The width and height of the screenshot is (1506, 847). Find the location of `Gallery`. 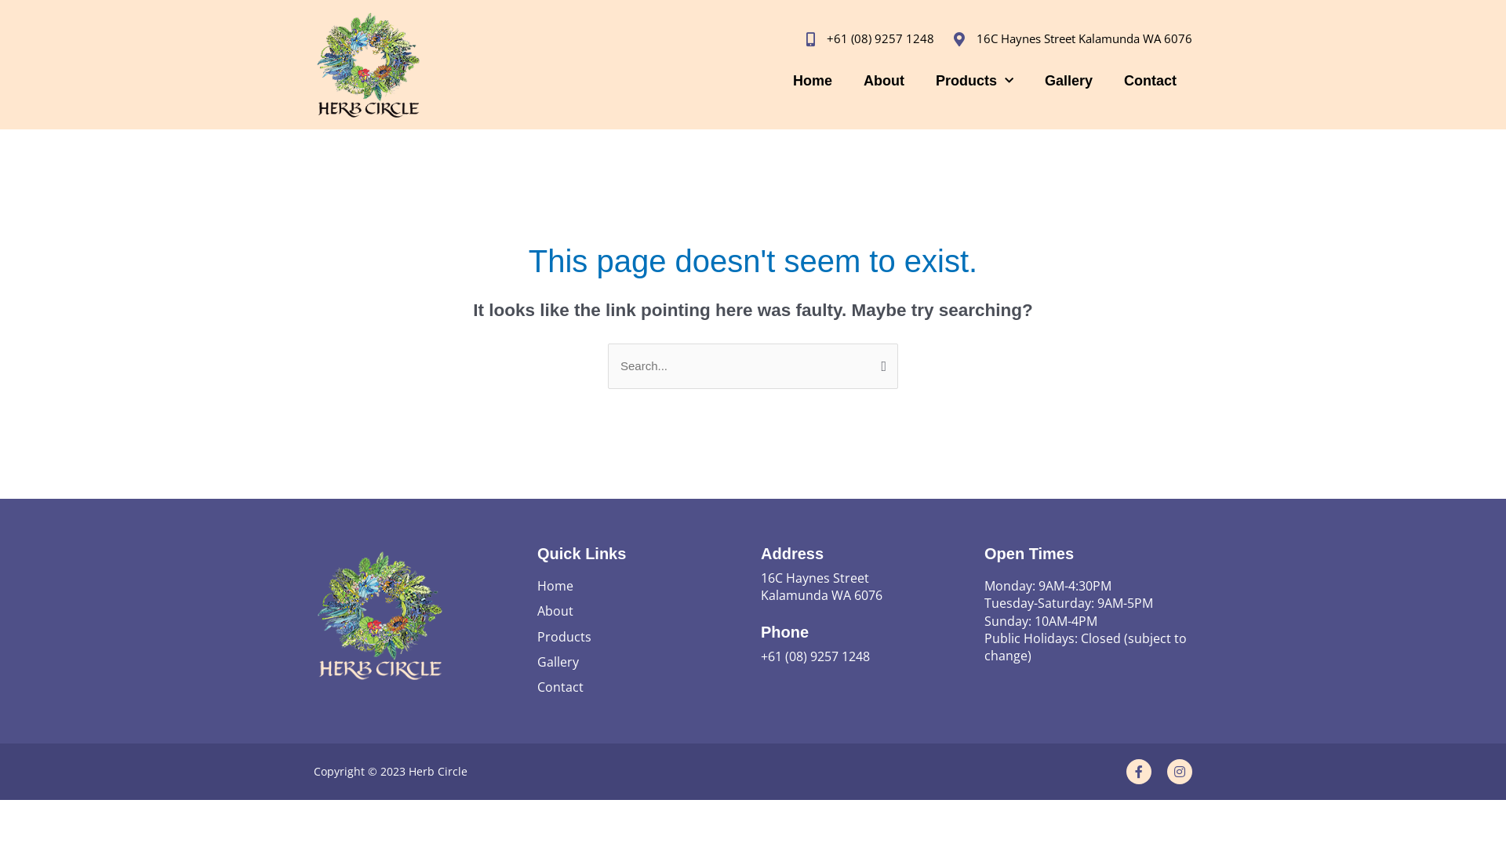

Gallery is located at coordinates (642, 662).